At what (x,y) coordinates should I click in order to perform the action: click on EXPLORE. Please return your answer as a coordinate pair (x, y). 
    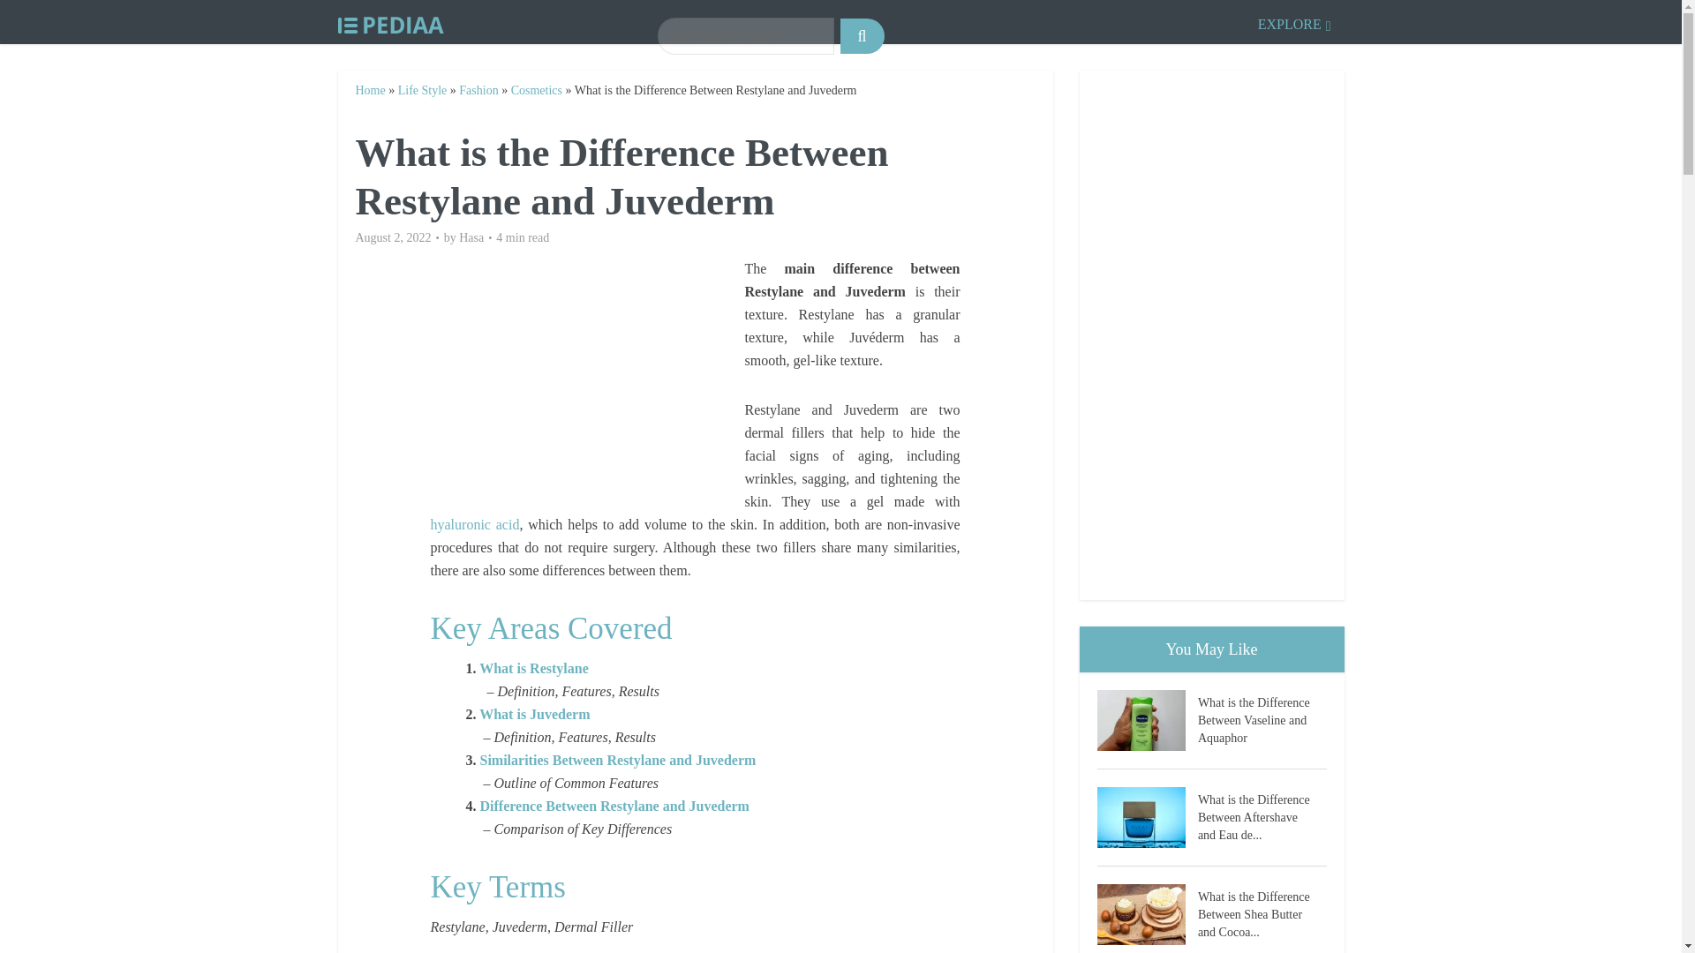
    Looking at the image, I should click on (1294, 21).